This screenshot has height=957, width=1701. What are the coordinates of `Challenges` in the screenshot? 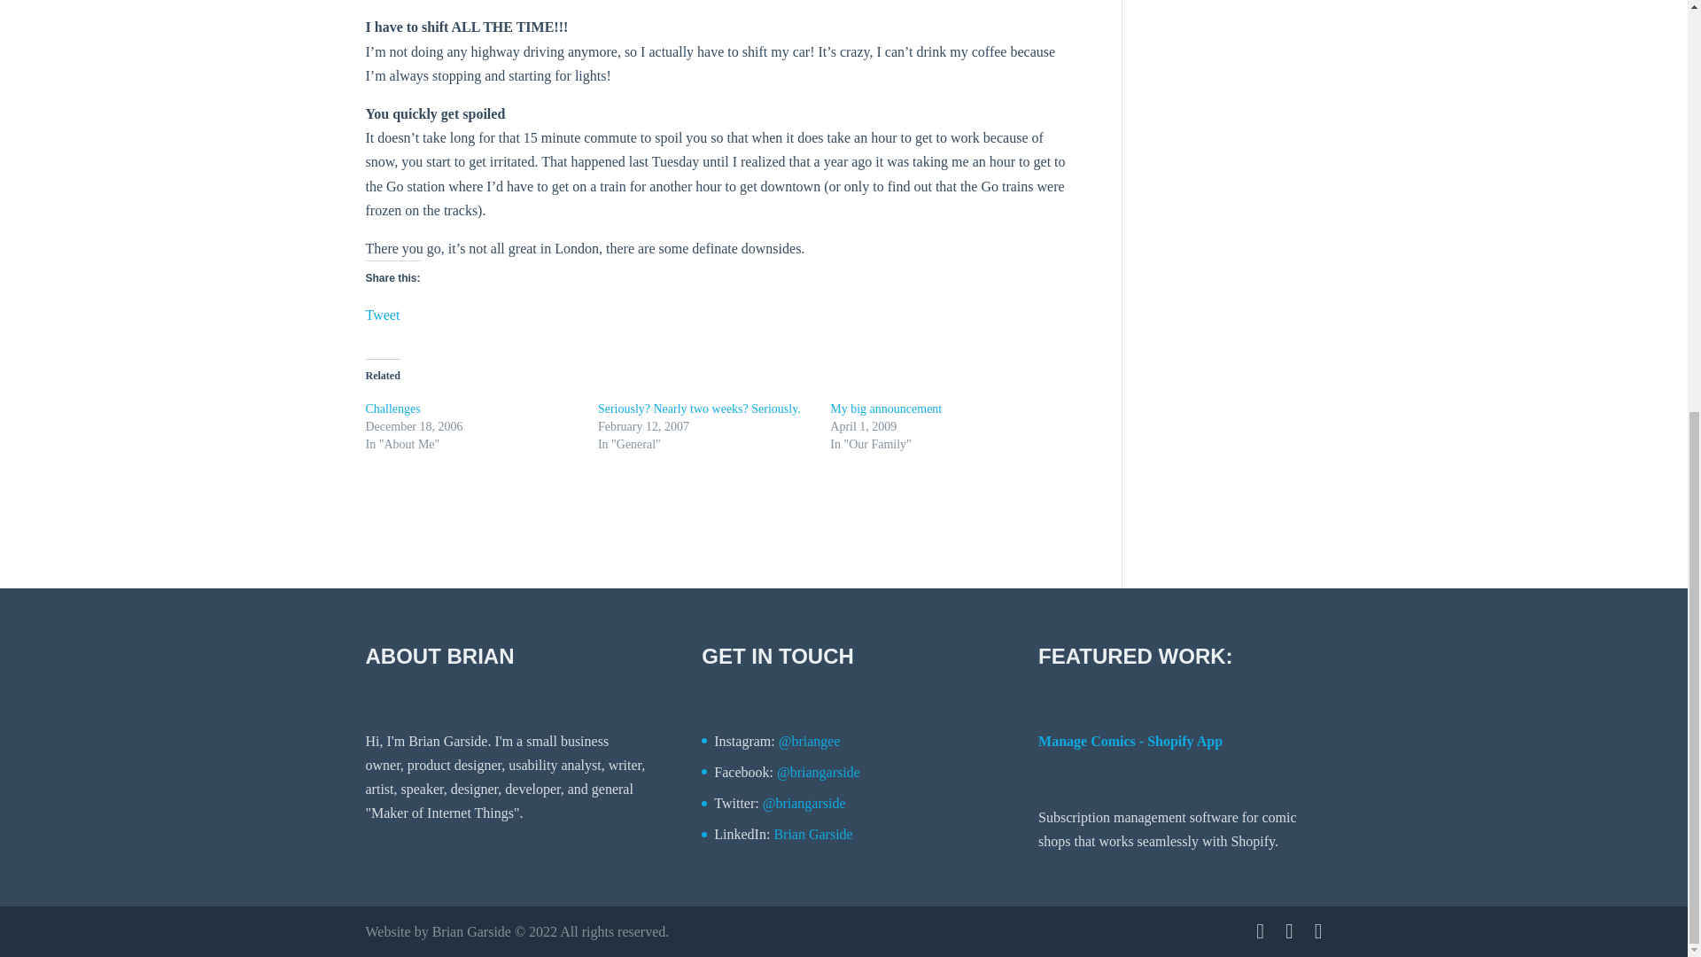 It's located at (392, 408).